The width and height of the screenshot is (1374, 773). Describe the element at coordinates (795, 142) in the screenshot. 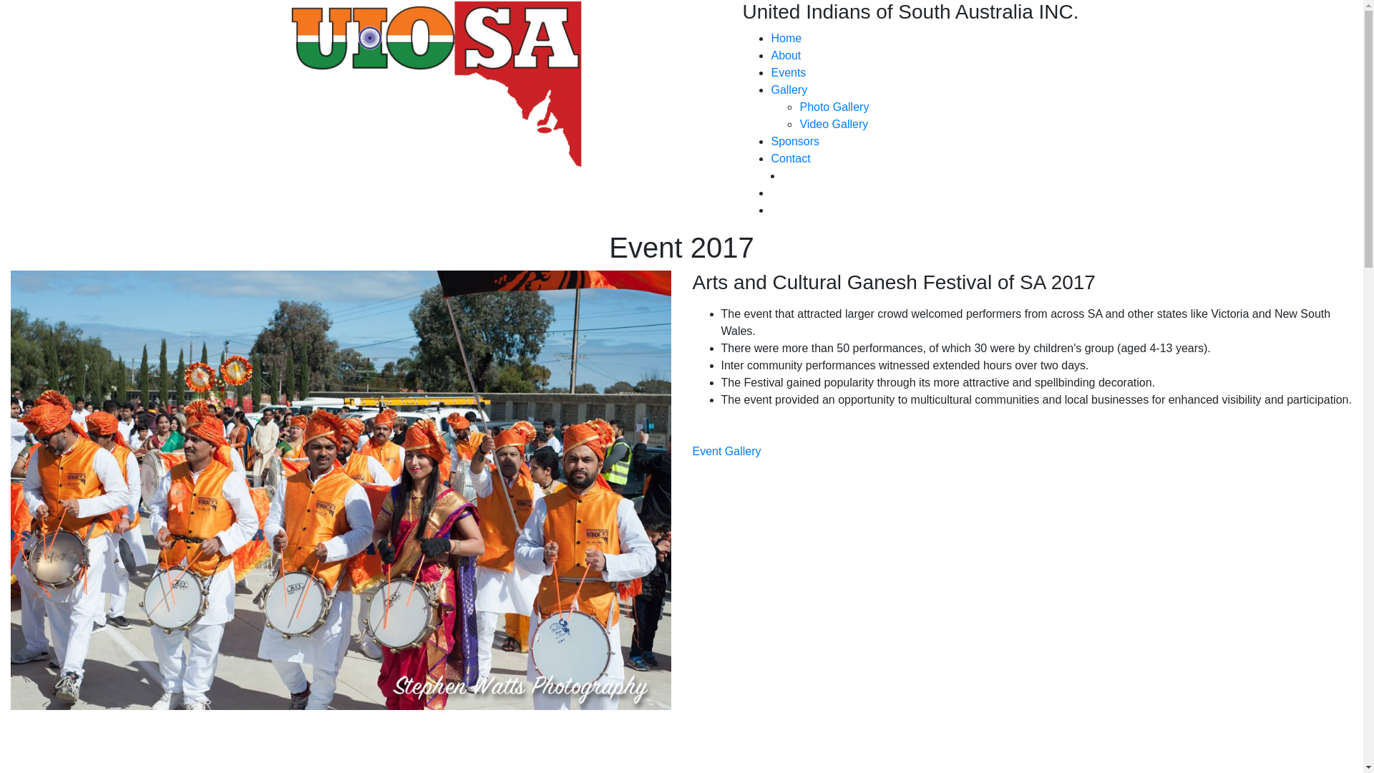

I see `Sponsors` at that location.